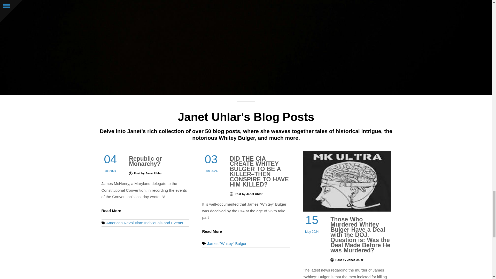  What do you see at coordinates (227, 243) in the screenshot?
I see `James "Whitey" Bulger` at bounding box center [227, 243].